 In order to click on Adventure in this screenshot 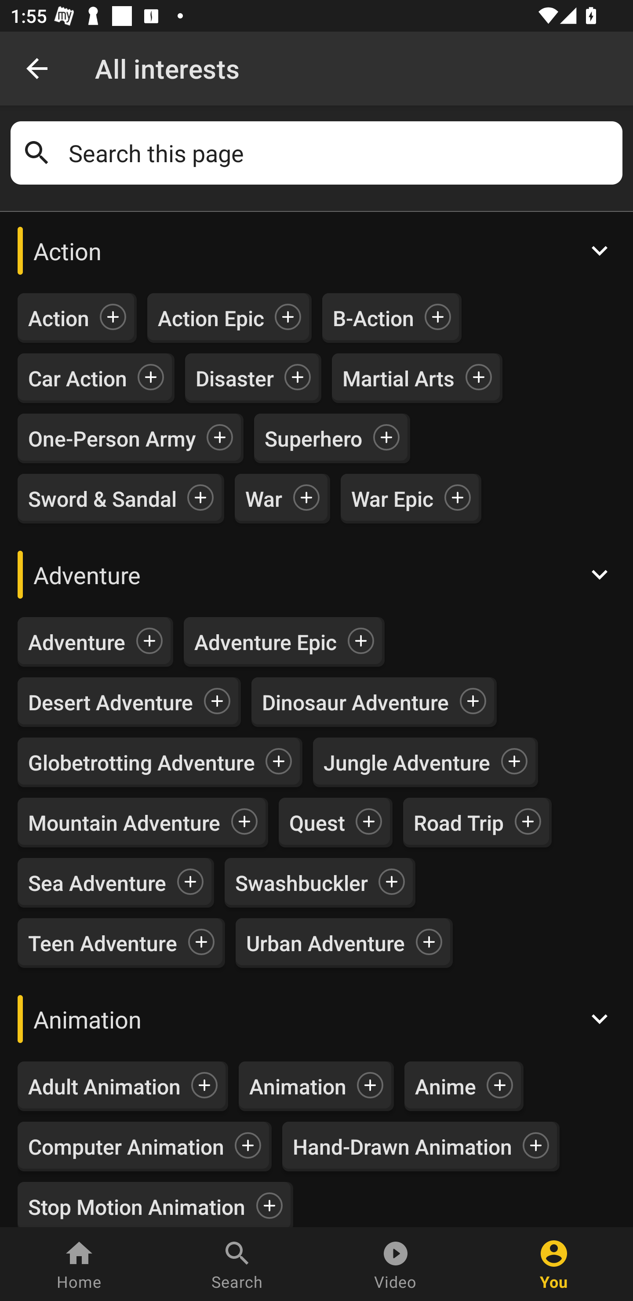, I will do `click(316, 574)`.